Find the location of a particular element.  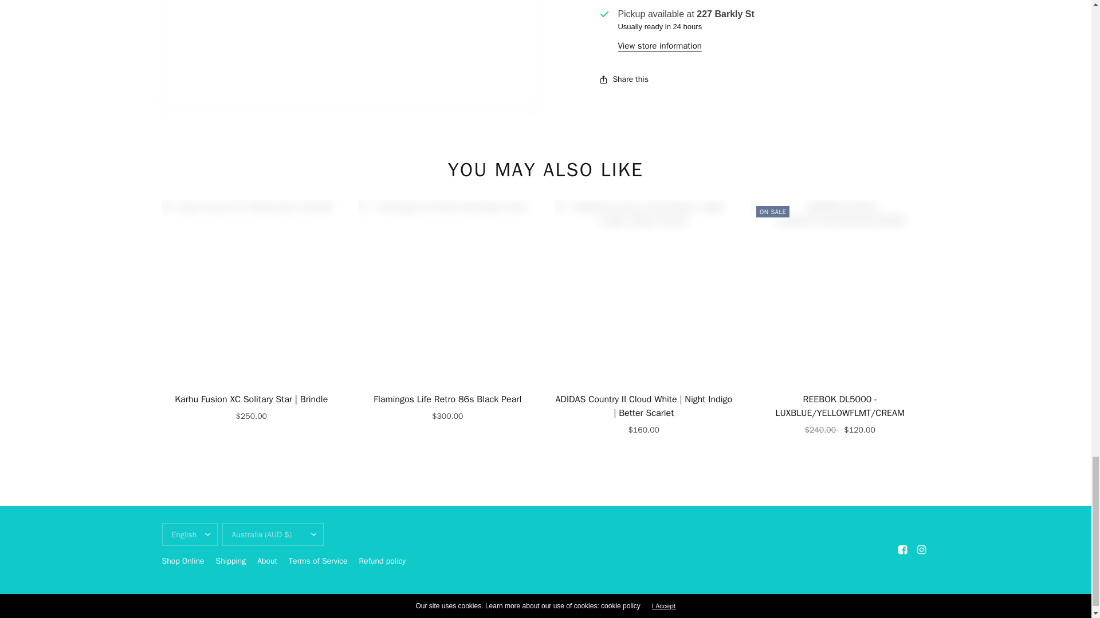

Visa is located at coordinates (920, 612).